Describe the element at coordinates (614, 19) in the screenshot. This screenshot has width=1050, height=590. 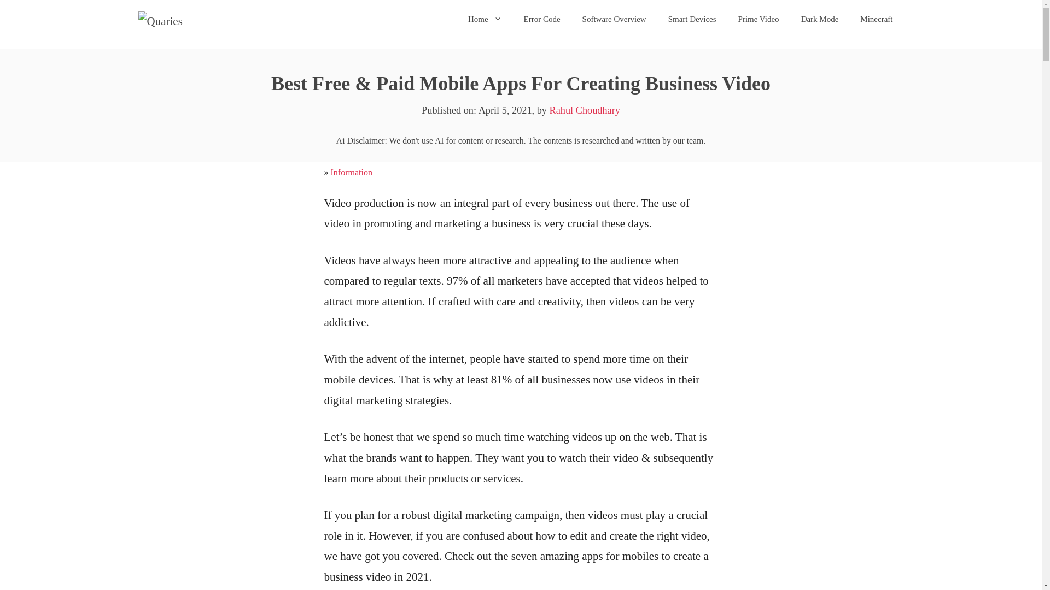
I see `Software Overview` at that location.